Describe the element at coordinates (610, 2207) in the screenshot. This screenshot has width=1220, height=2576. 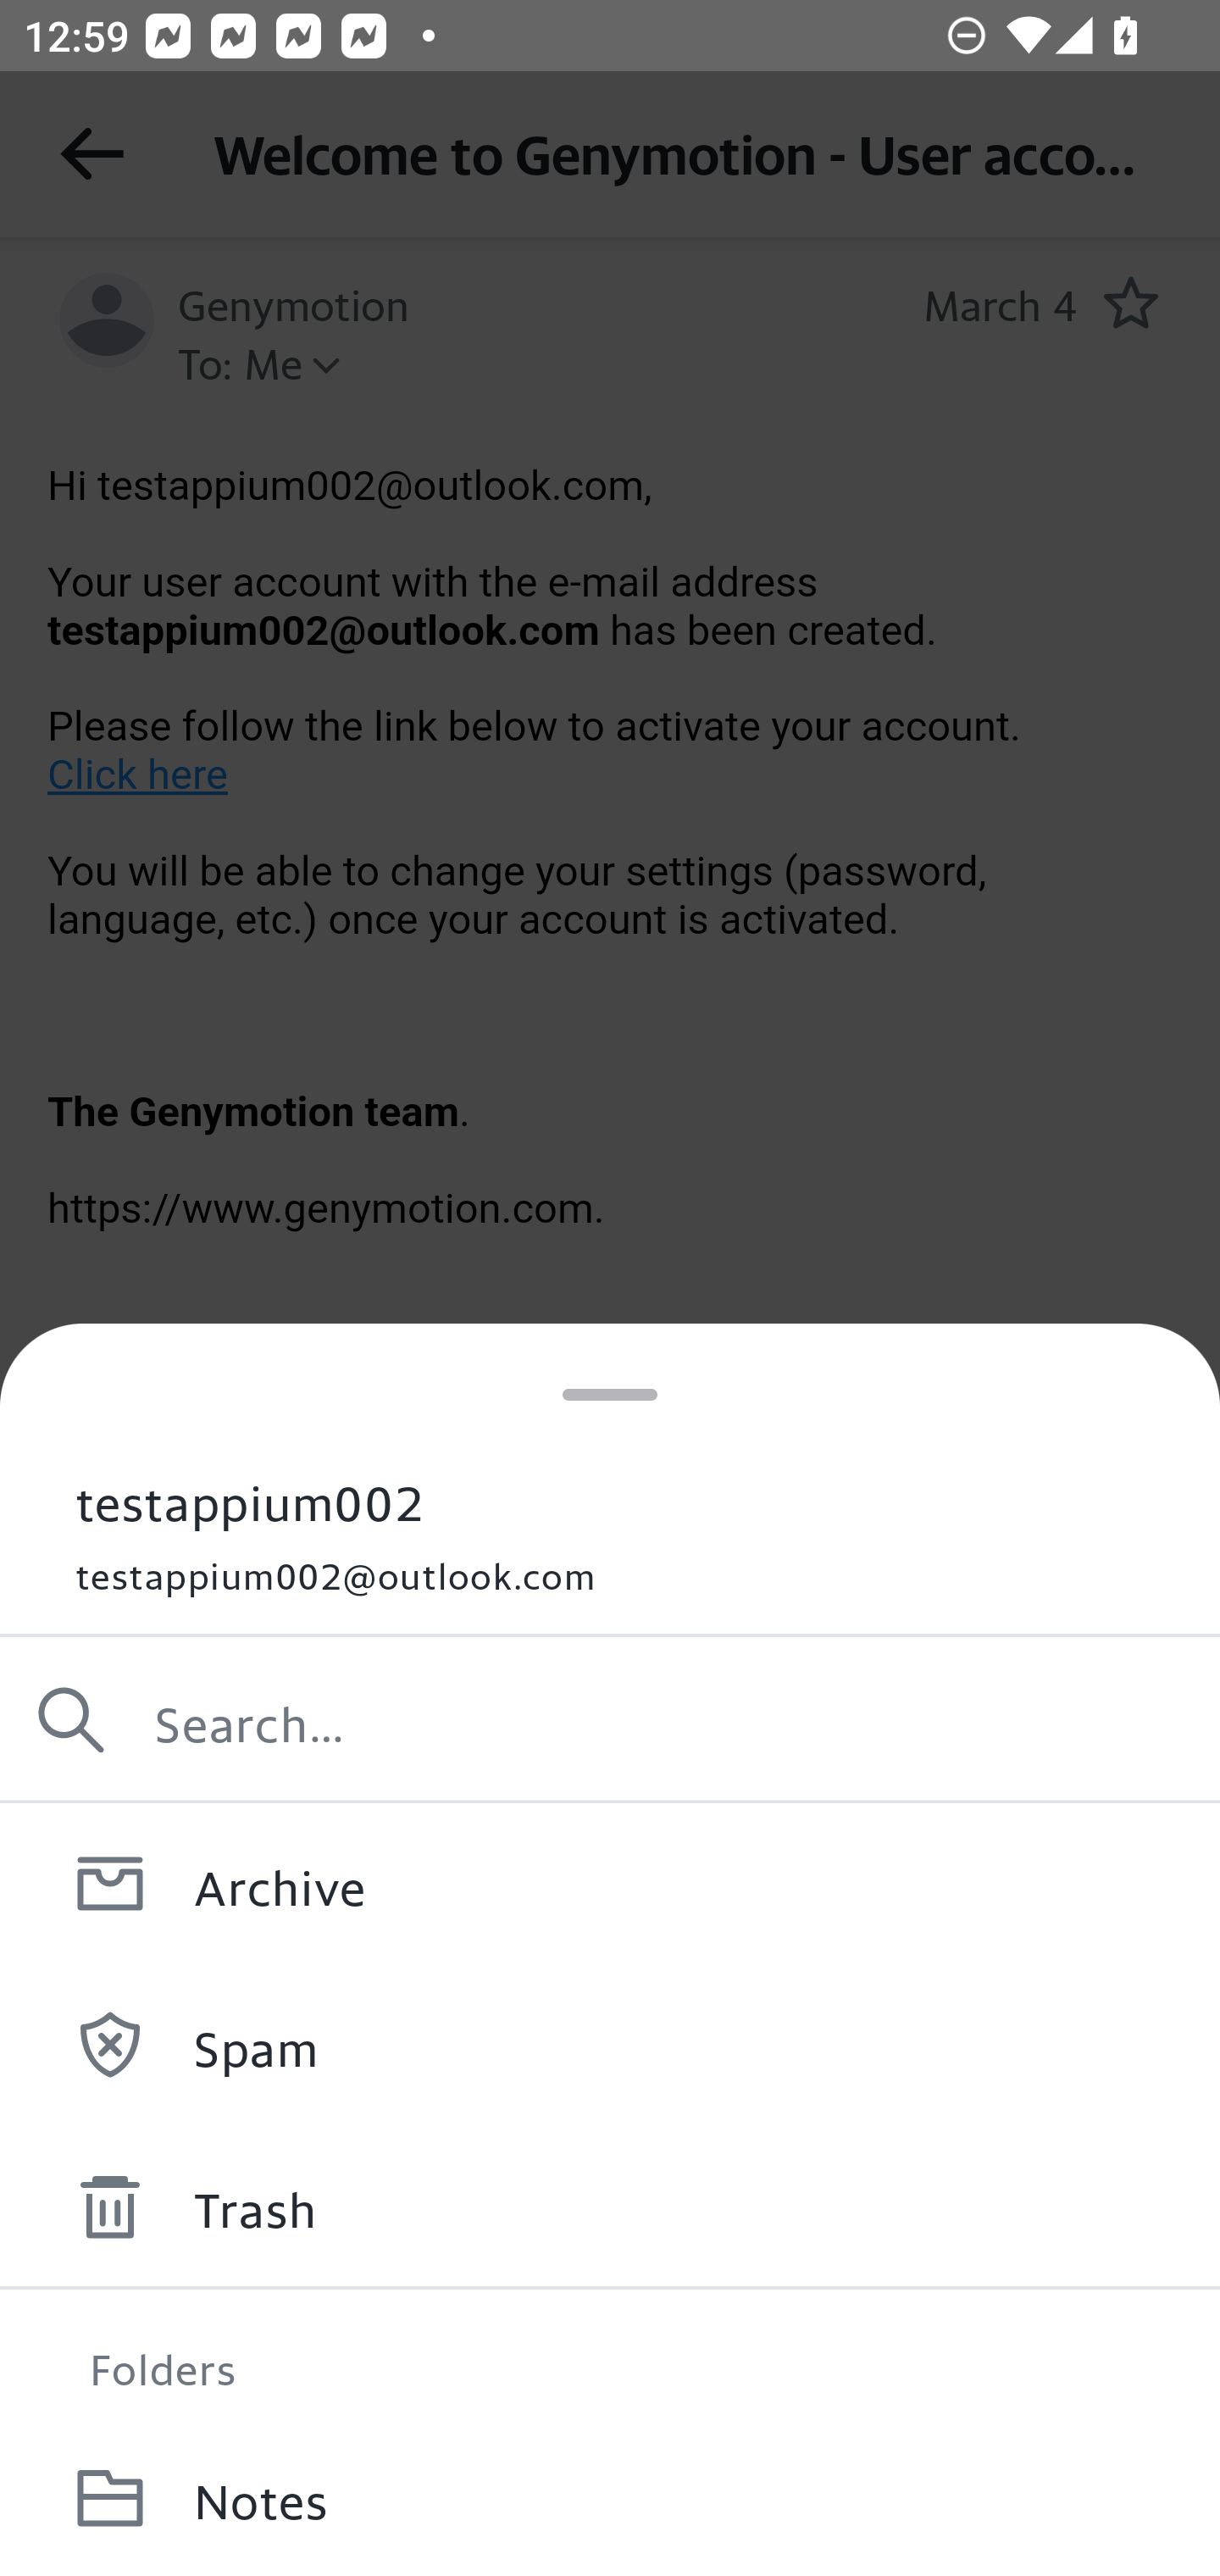
I see `Trash` at that location.